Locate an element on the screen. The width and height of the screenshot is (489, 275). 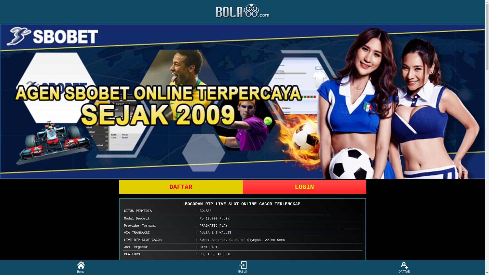
Slot is located at coordinates (242, 101).